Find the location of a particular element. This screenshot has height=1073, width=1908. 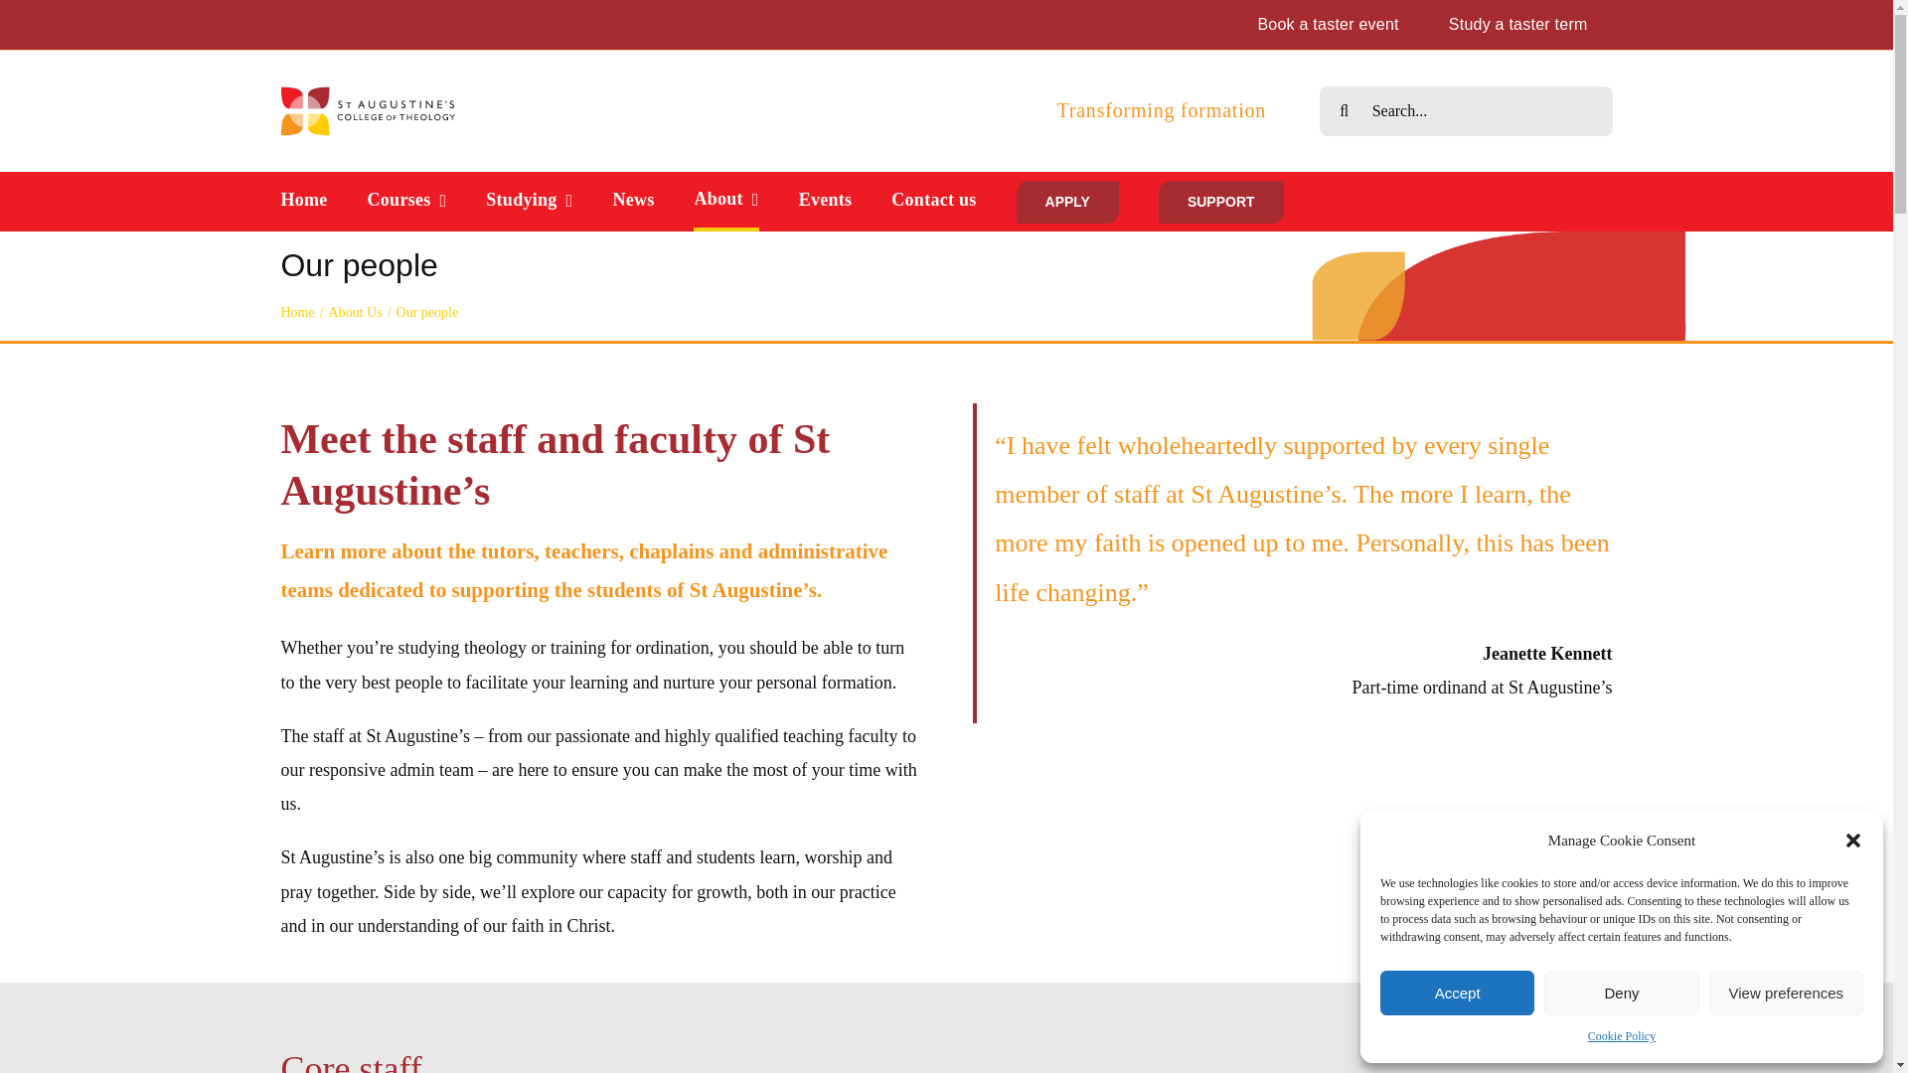

Courses is located at coordinates (407, 201).